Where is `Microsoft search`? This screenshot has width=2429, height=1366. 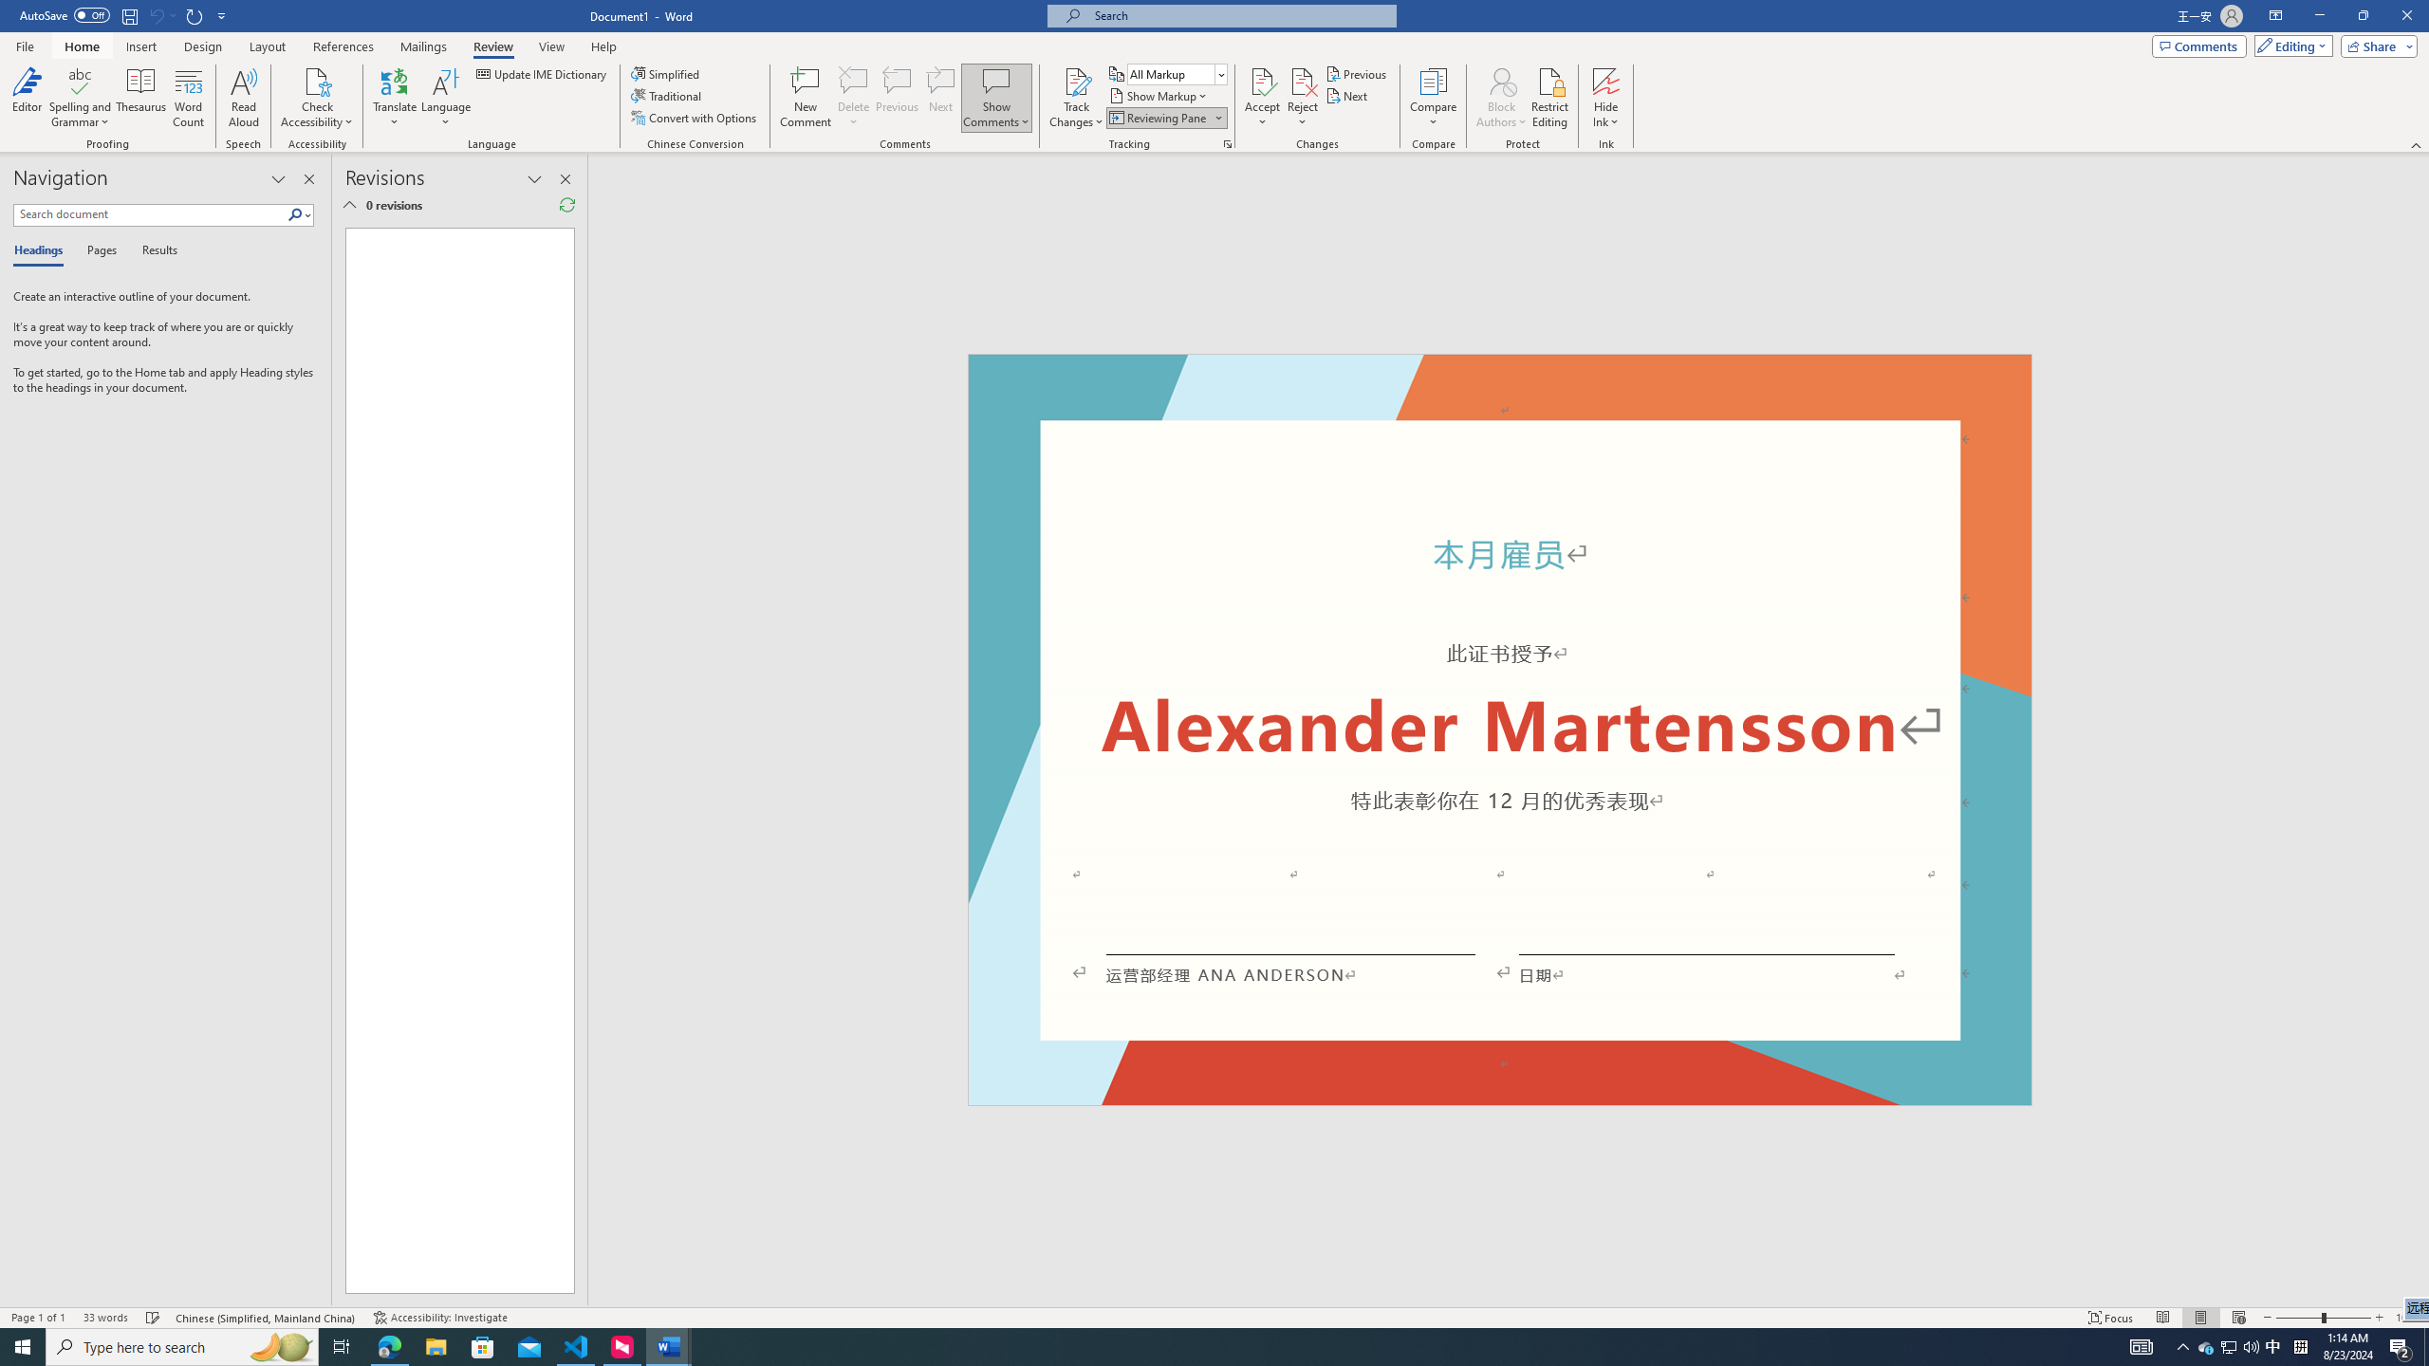
Microsoft search is located at coordinates (1239, 15).